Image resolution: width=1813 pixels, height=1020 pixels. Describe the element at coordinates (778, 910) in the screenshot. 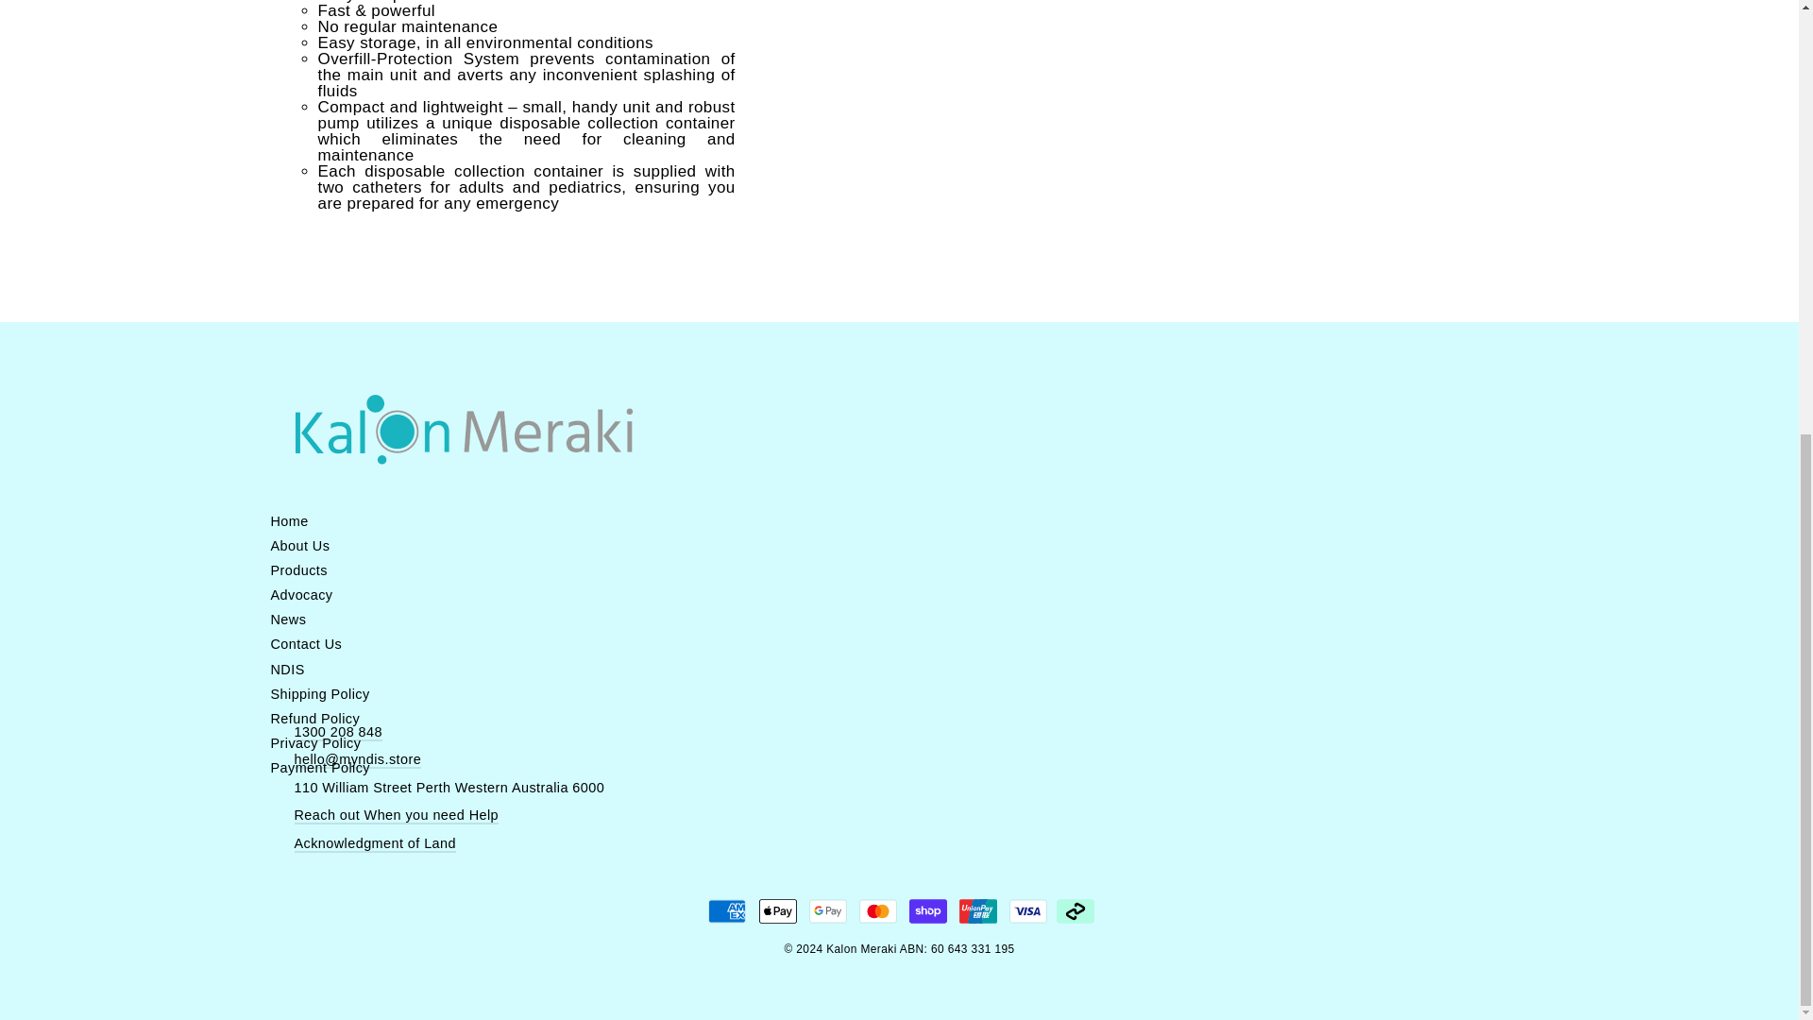

I see `Apple Pay` at that location.